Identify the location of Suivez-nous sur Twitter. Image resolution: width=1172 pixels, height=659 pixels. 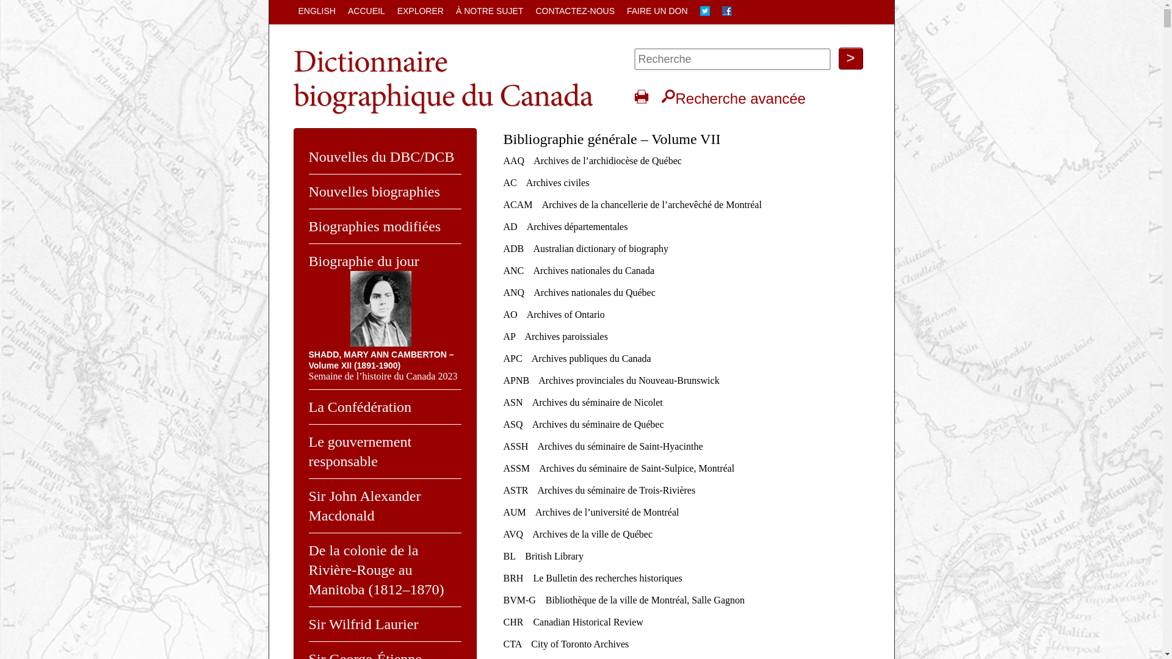
(705, 12).